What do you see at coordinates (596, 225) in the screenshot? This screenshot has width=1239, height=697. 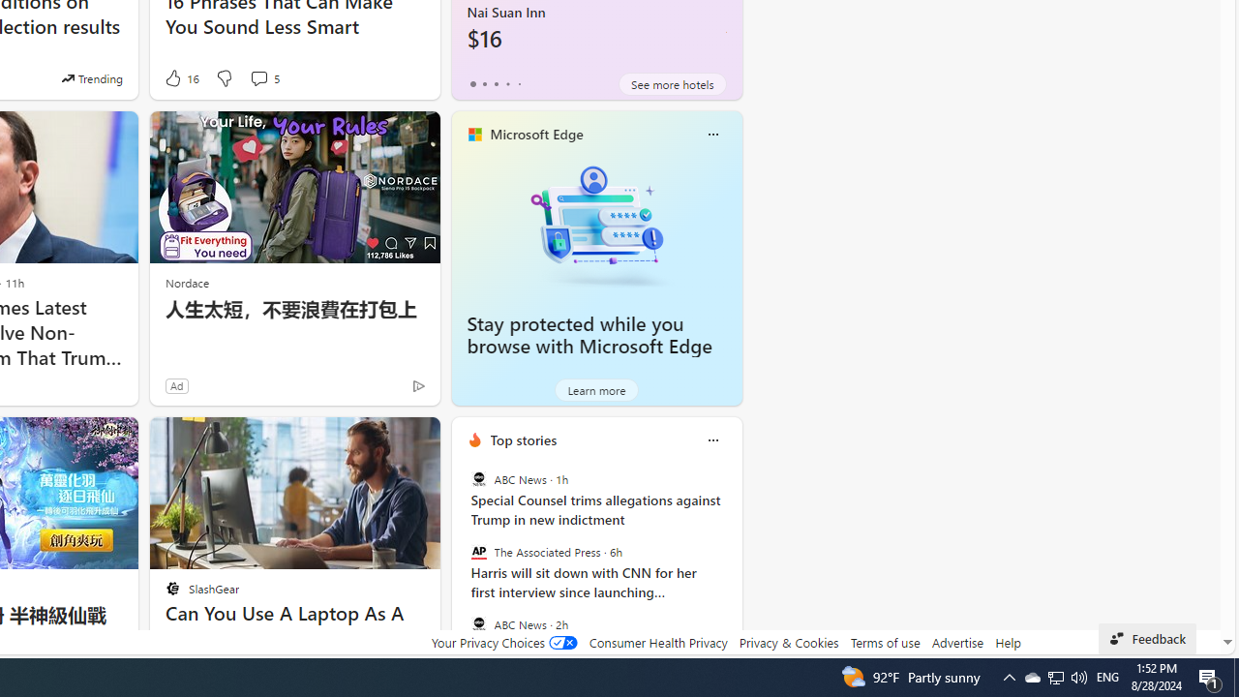 I see `Stay protected while you browse with Microsoft Edge` at bounding box center [596, 225].